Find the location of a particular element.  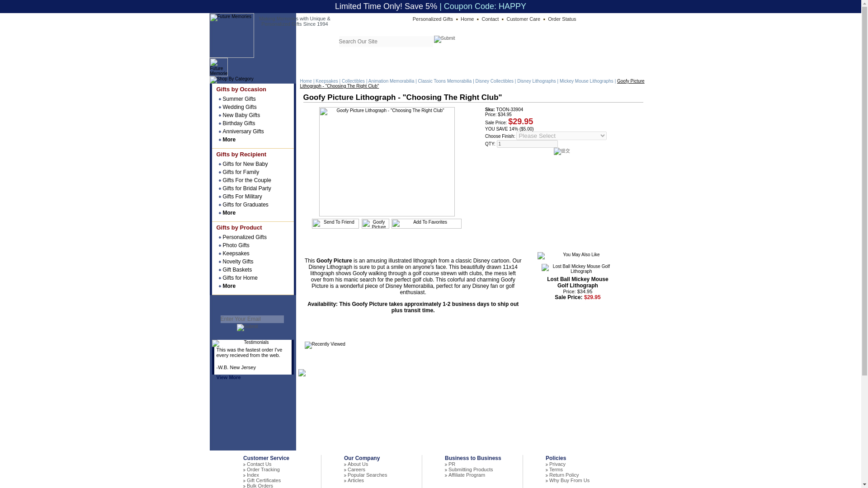

Search is located at coordinates (444, 39).